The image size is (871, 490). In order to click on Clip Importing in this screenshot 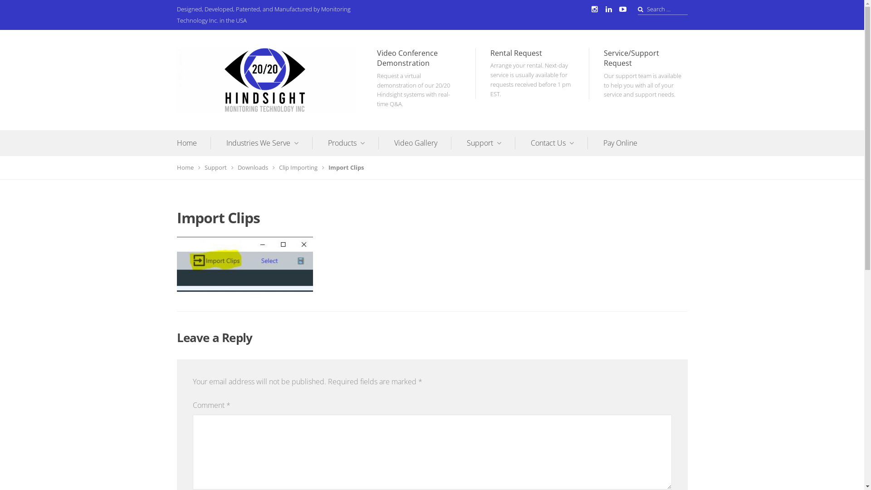, I will do `click(301, 167)`.